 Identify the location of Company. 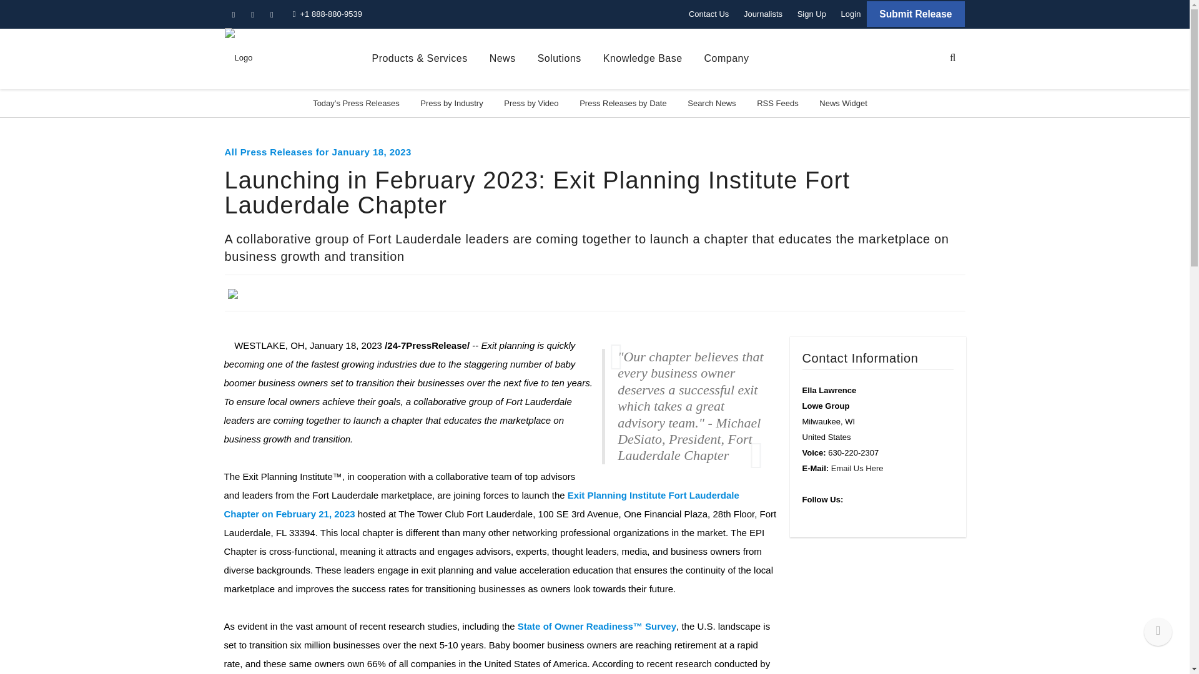
(727, 59).